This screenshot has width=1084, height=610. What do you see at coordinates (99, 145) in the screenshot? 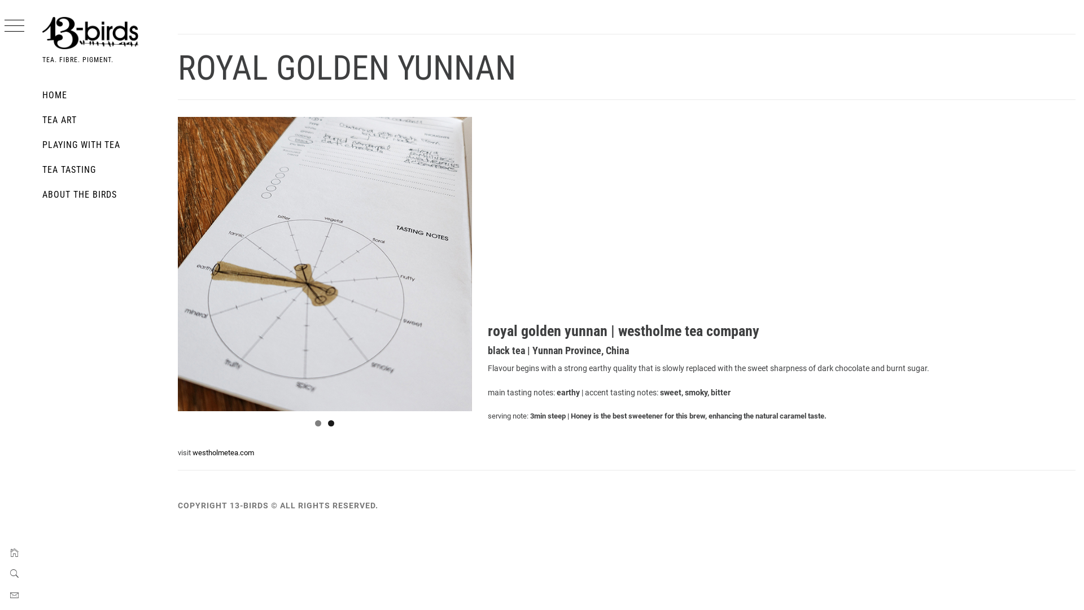
I see `PLAYING WITH TEA` at bounding box center [99, 145].